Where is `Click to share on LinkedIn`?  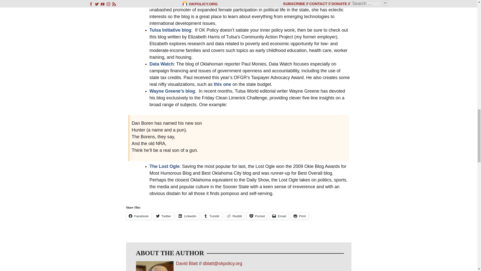 Click to share on LinkedIn is located at coordinates (187, 216).